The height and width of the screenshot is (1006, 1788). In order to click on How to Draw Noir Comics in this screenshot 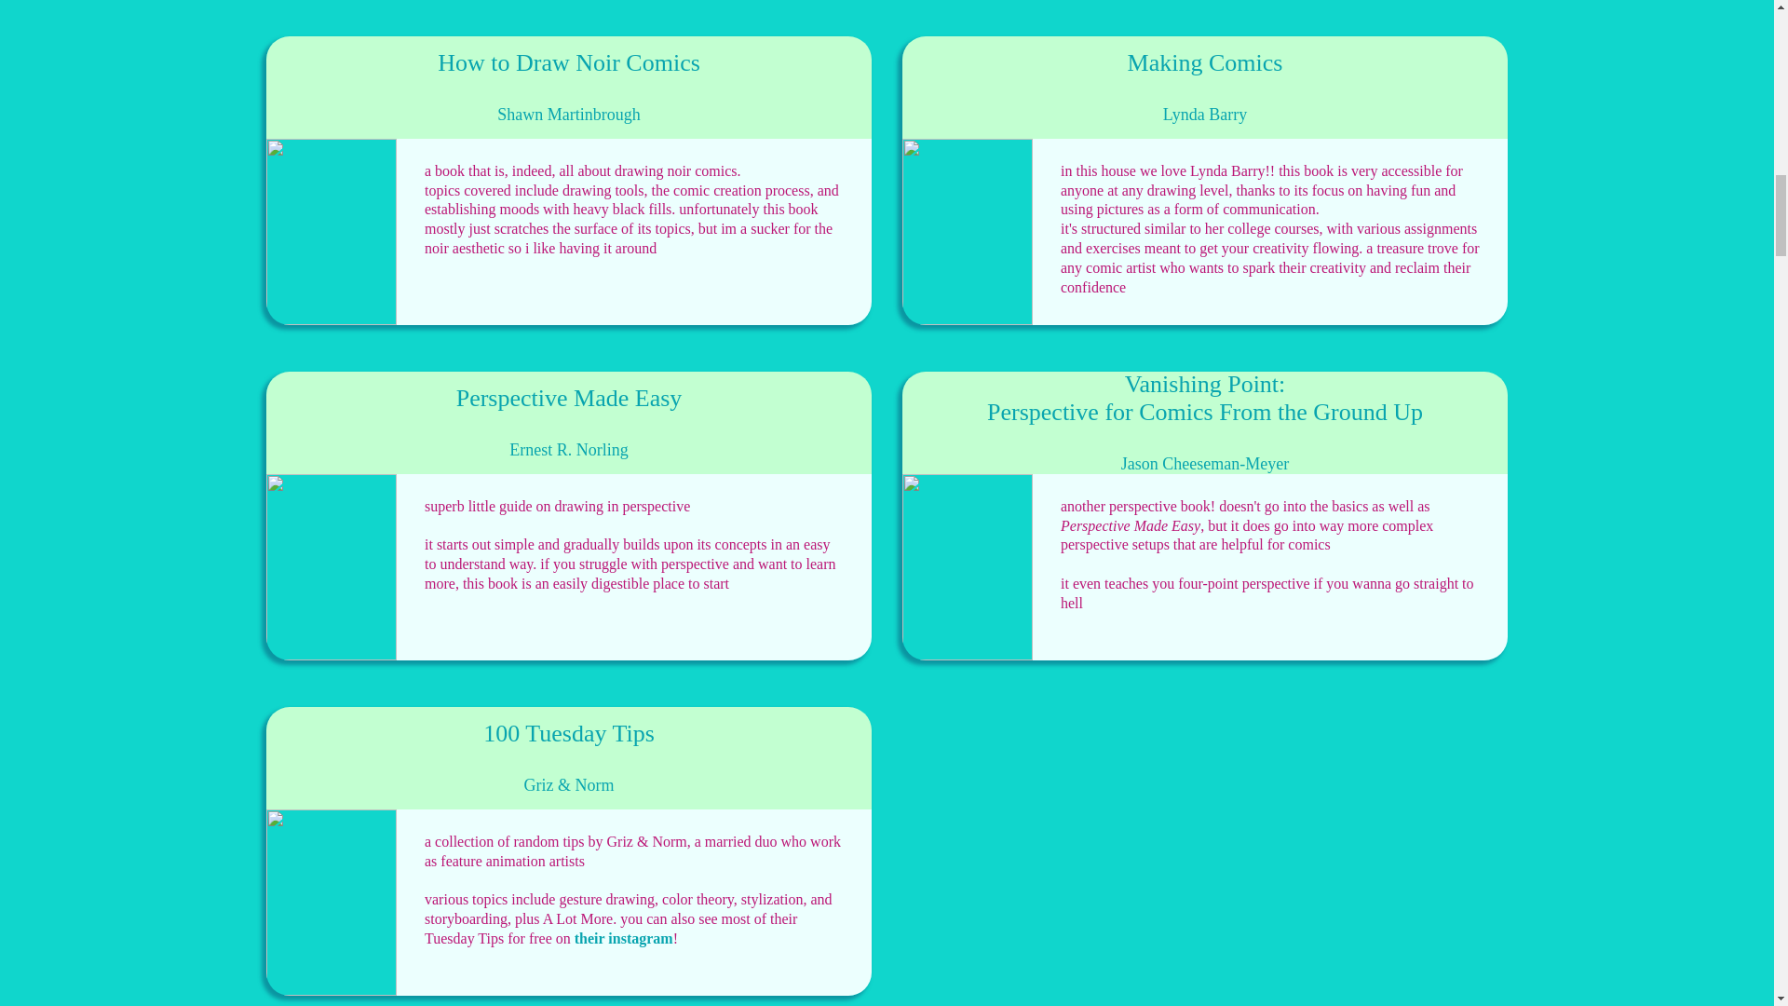, I will do `click(568, 63)`.